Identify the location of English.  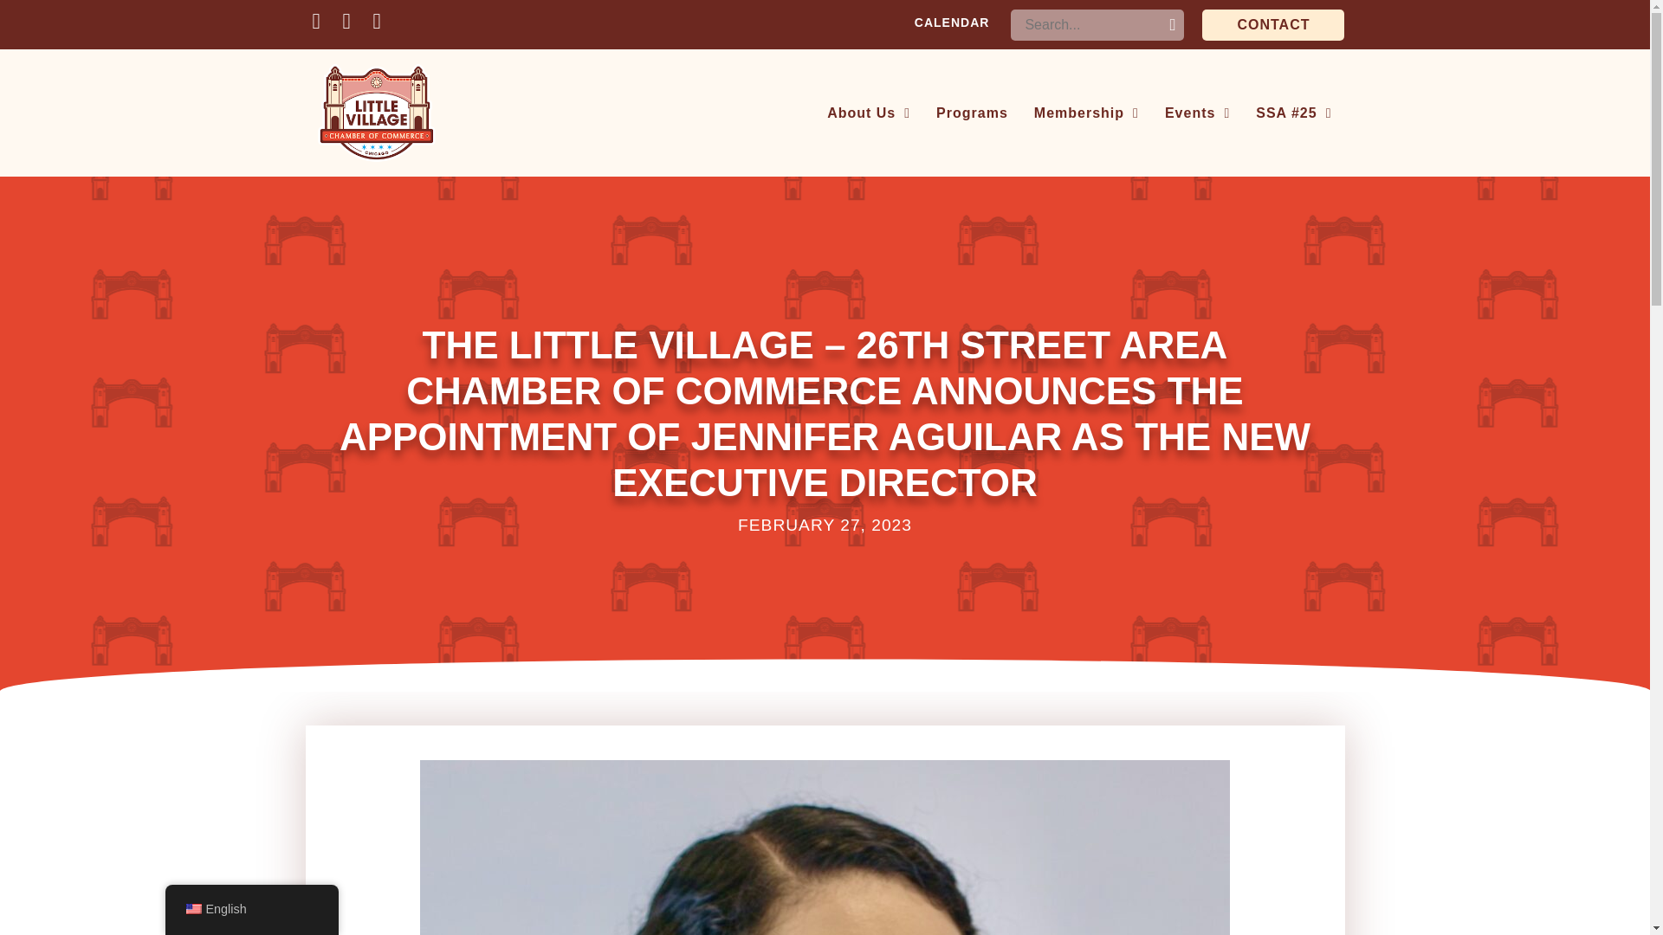
(192, 909).